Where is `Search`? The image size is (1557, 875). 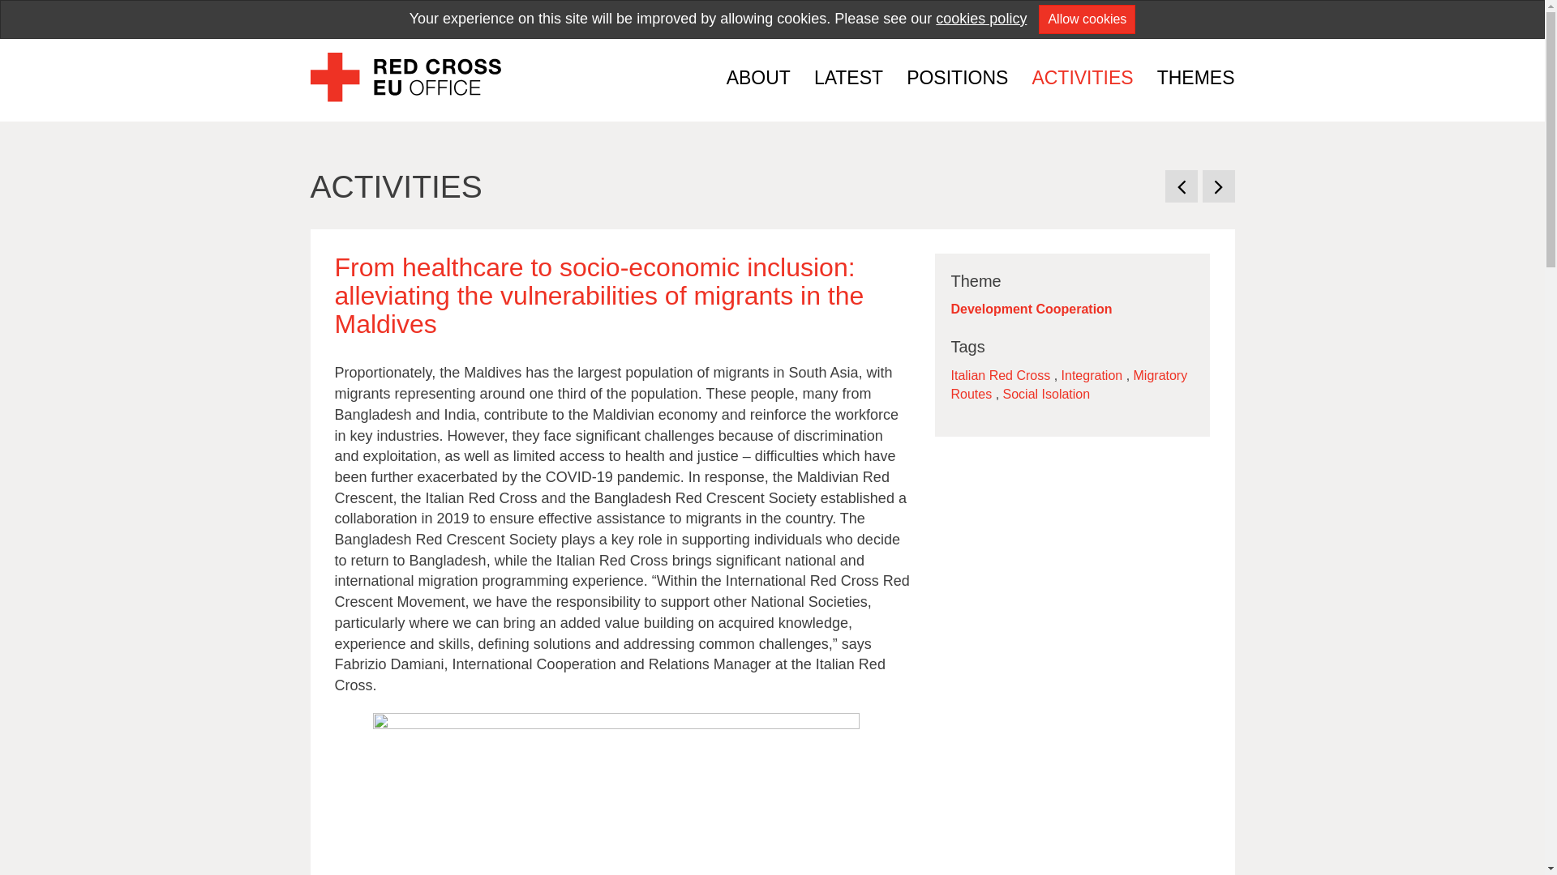
Search is located at coordinates (1218, 16).